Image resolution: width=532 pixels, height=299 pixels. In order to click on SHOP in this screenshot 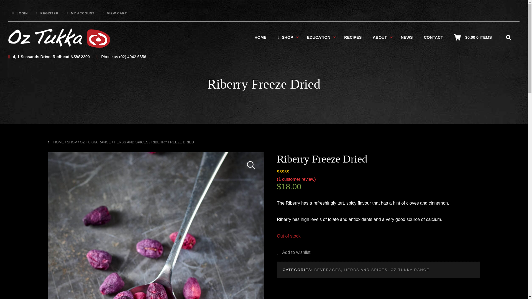, I will do `click(285, 37)`.